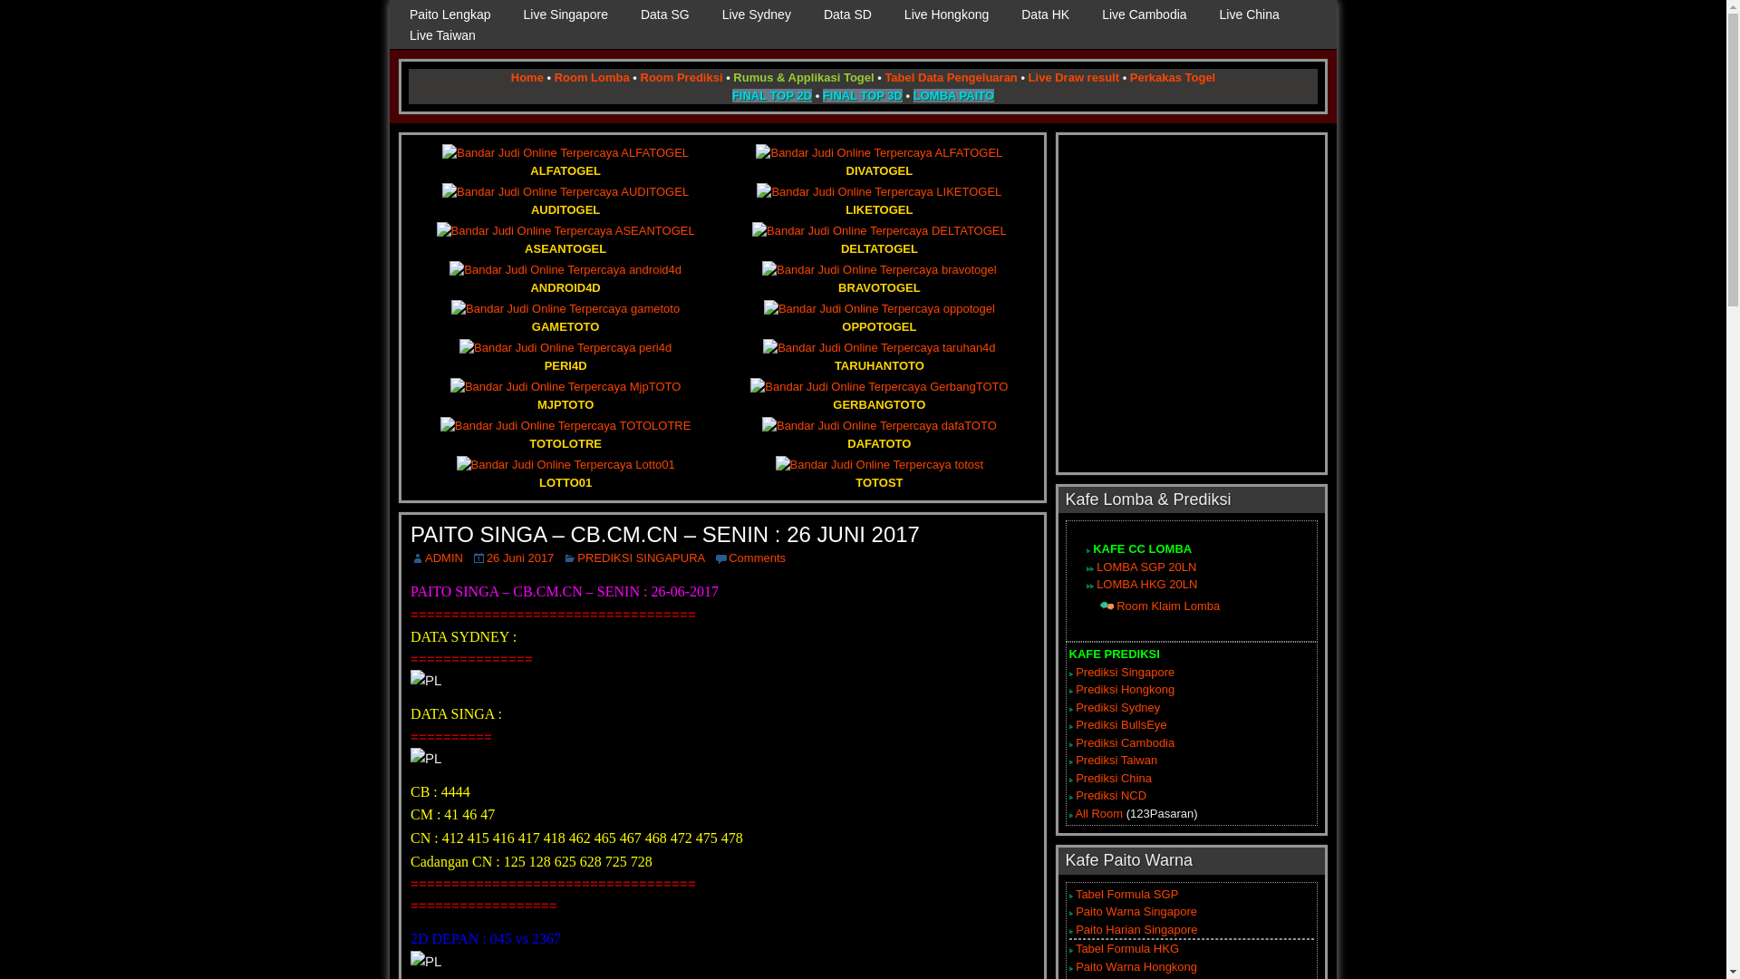  Describe the element at coordinates (1146, 567) in the screenshot. I see `LOMBA SGP 20LN` at that location.